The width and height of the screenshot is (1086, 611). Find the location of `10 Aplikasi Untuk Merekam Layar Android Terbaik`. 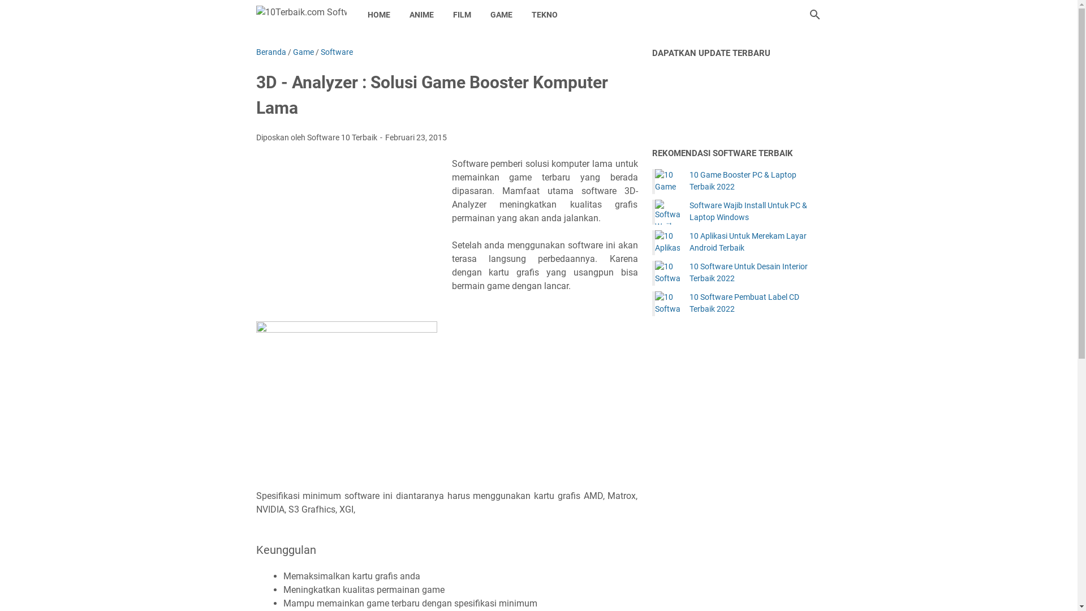

10 Aplikasi Untuk Merekam Layar Android Terbaik is located at coordinates (667, 243).